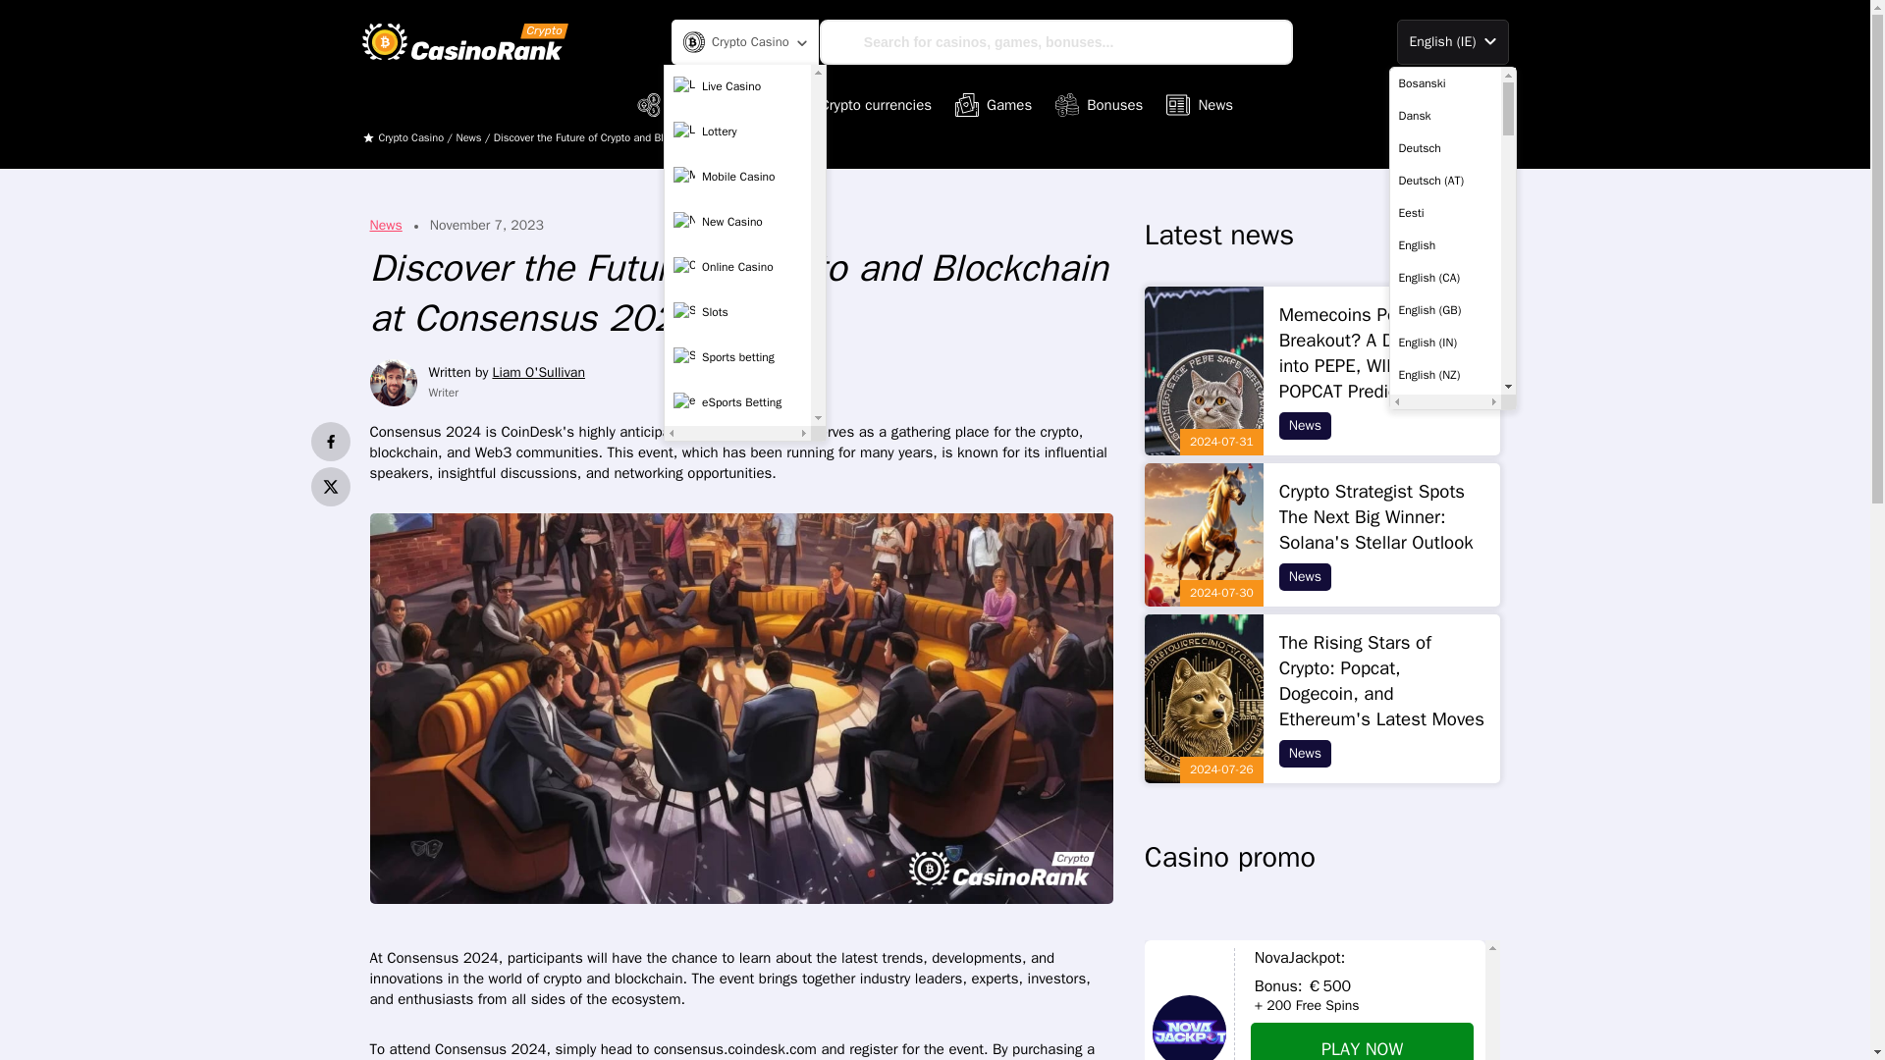  Describe the element at coordinates (1445, 82) in the screenshot. I see `Bosanski` at that location.